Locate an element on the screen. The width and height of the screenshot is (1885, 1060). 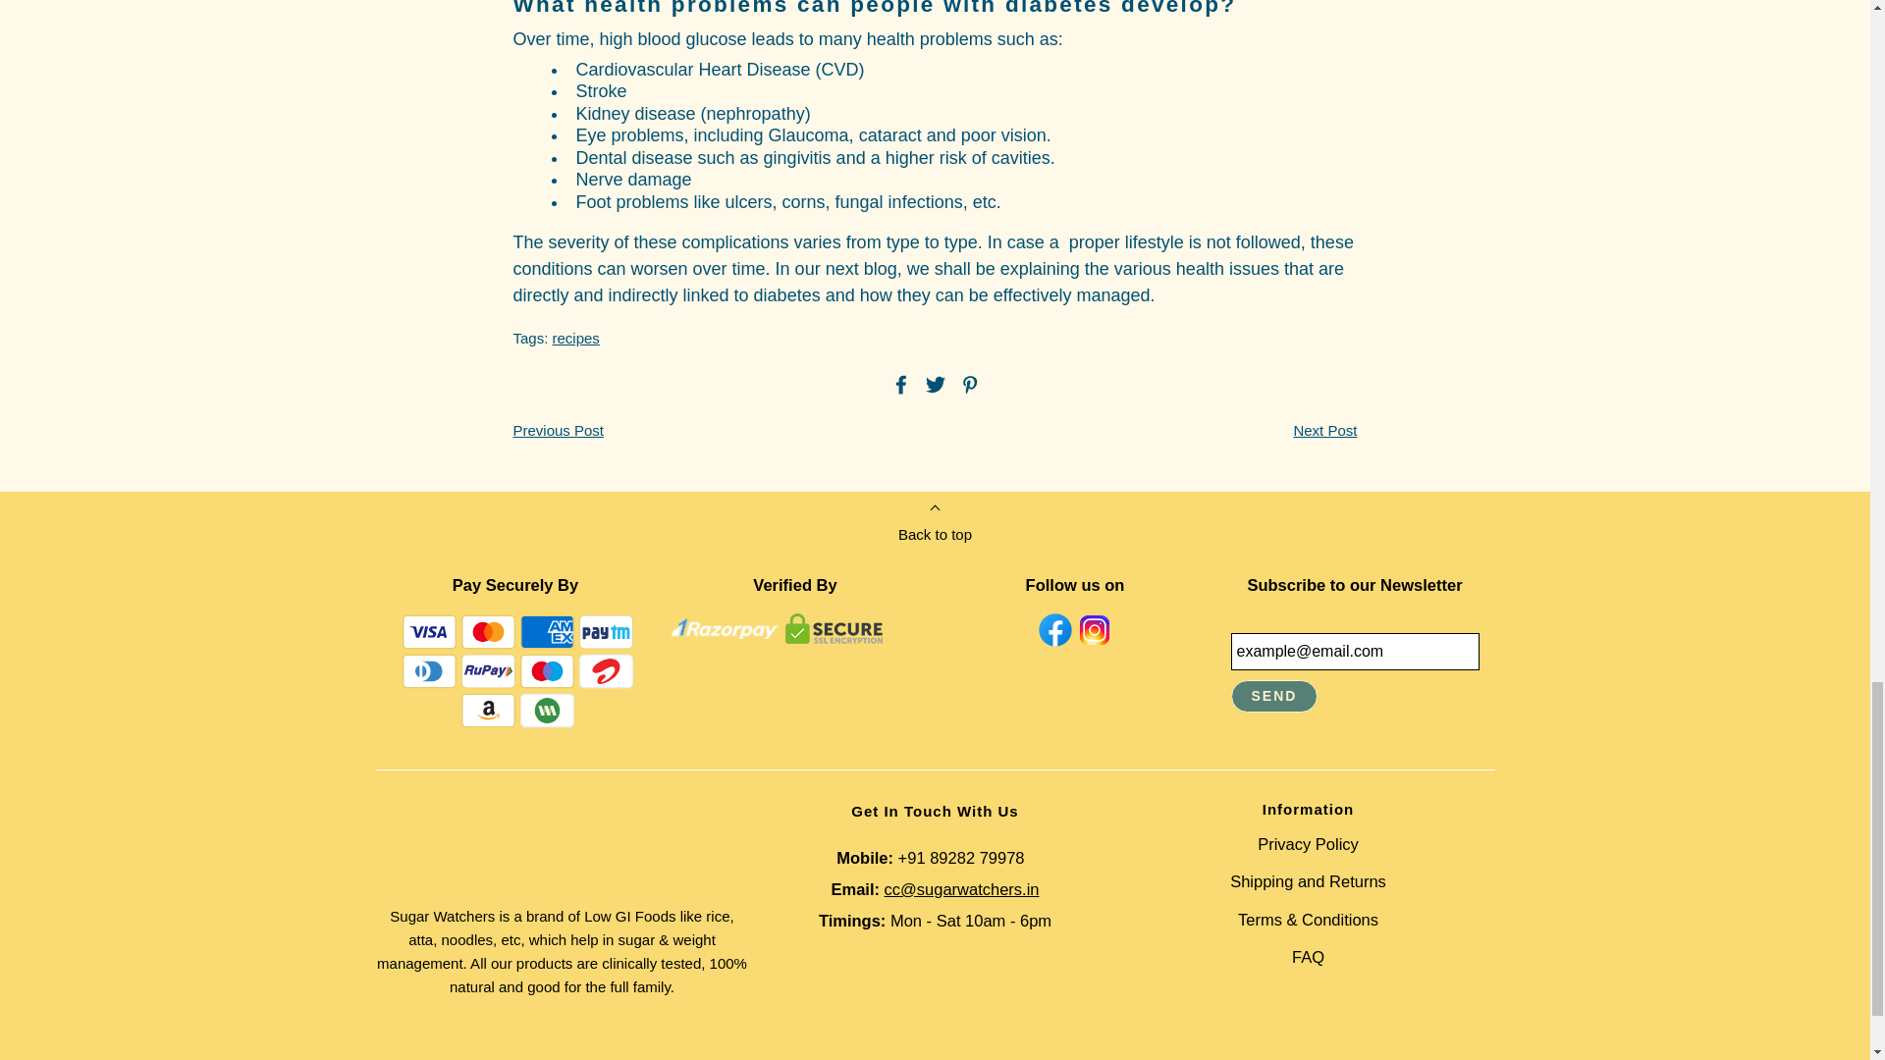
Amazon is located at coordinates (488, 711).